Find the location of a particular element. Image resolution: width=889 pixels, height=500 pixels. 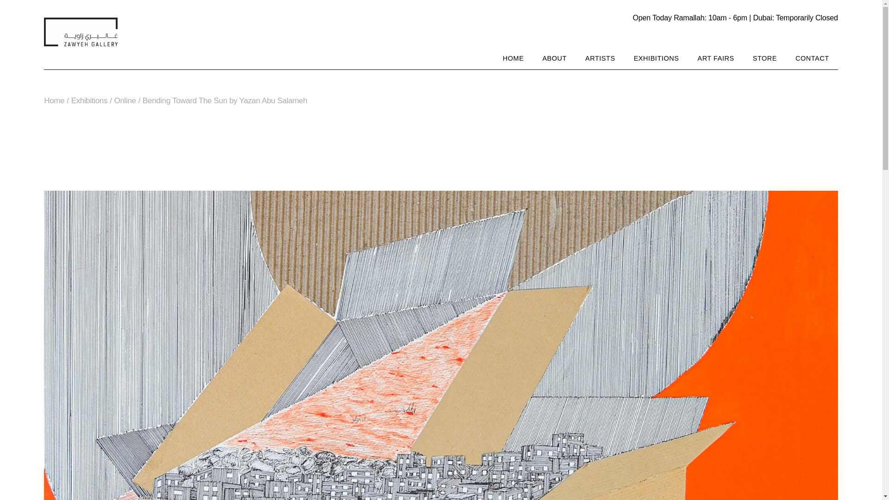

Home is located at coordinates (54, 100).